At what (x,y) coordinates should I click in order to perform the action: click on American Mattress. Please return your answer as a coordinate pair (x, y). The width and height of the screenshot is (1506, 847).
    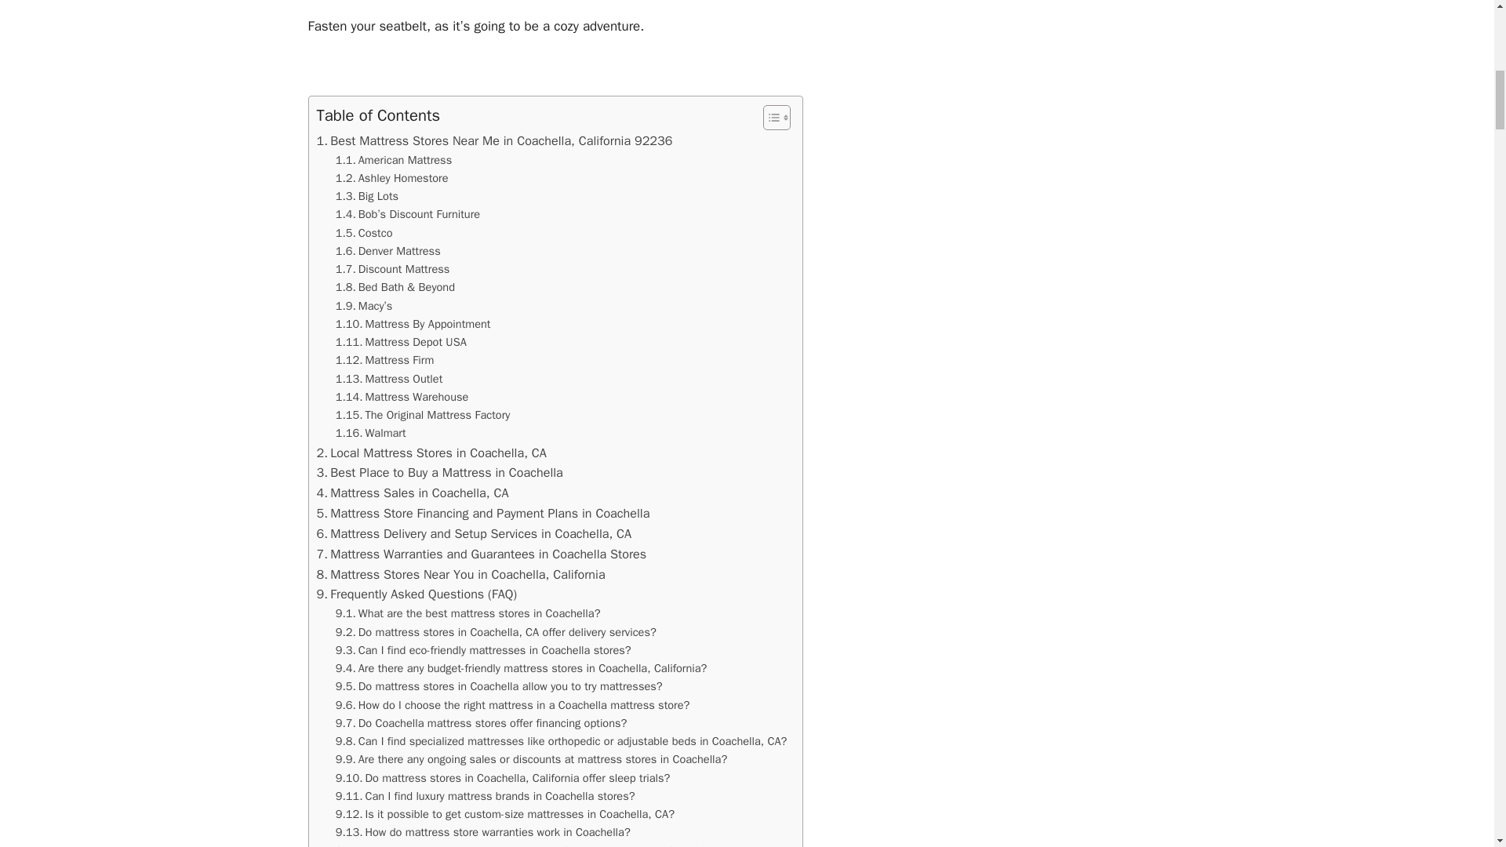
    Looking at the image, I should click on (394, 160).